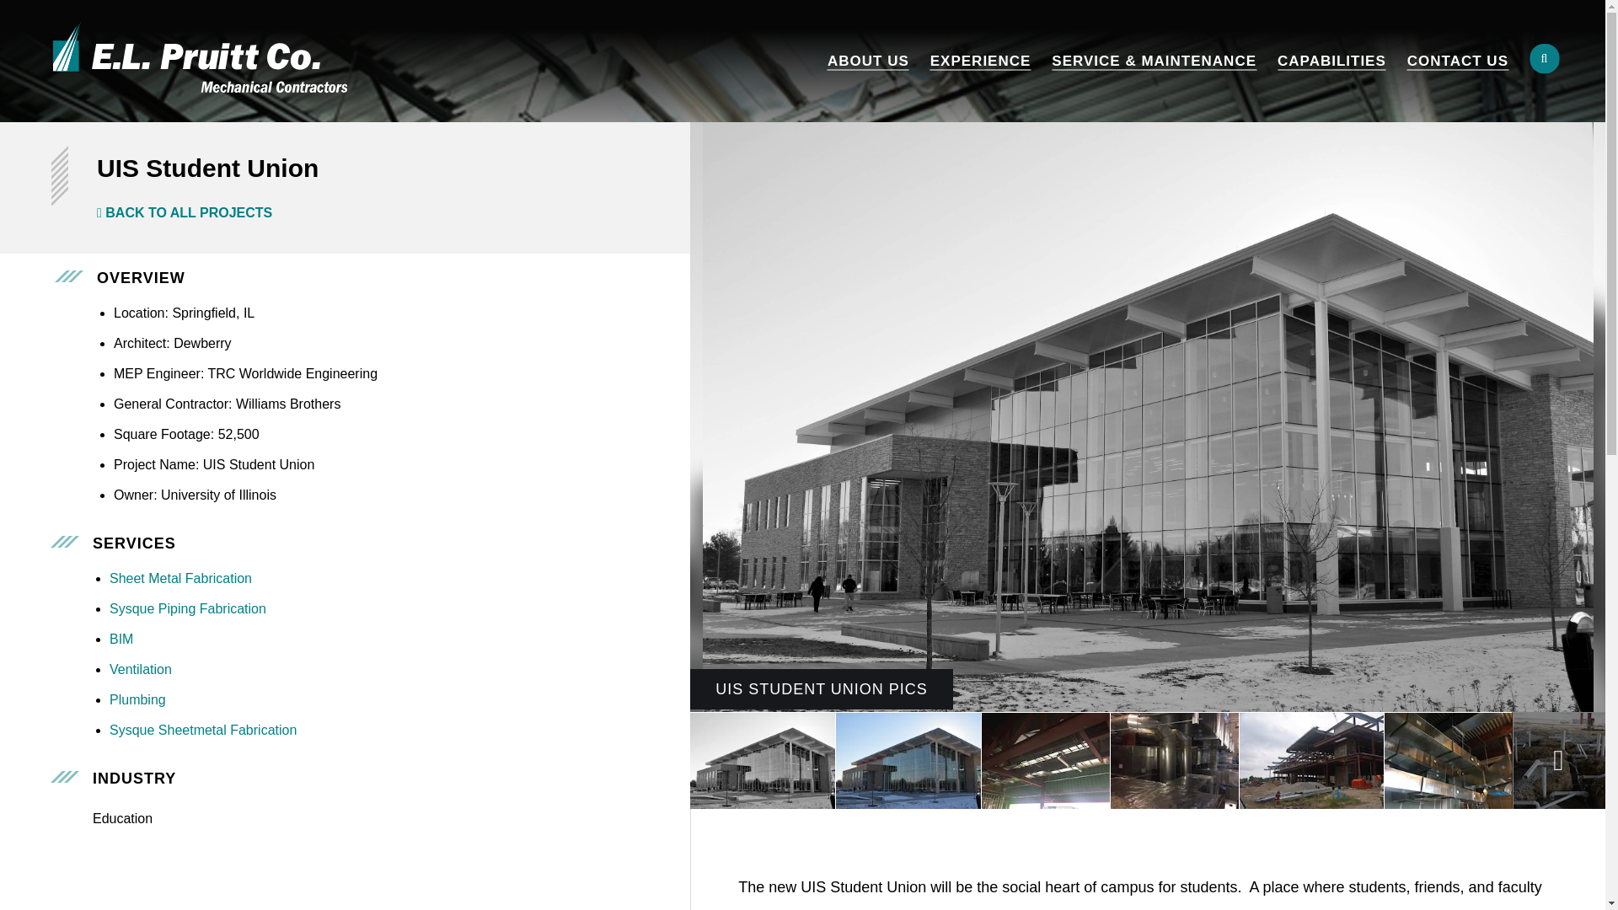  What do you see at coordinates (121, 639) in the screenshot?
I see `BIM` at bounding box center [121, 639].